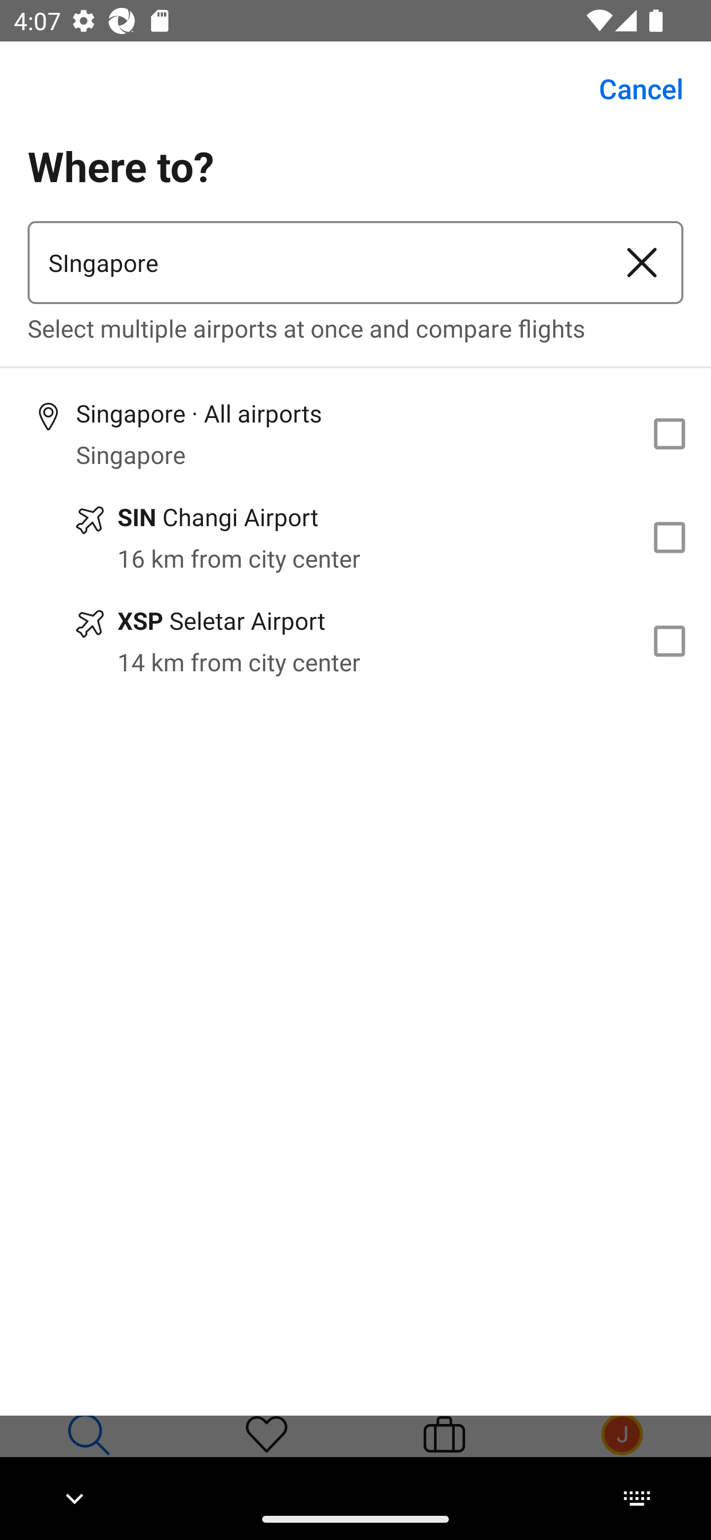 Image resolution: width=711 pixels, height=1540 pixels. I want to click on SIngapore, so click(314, 263).